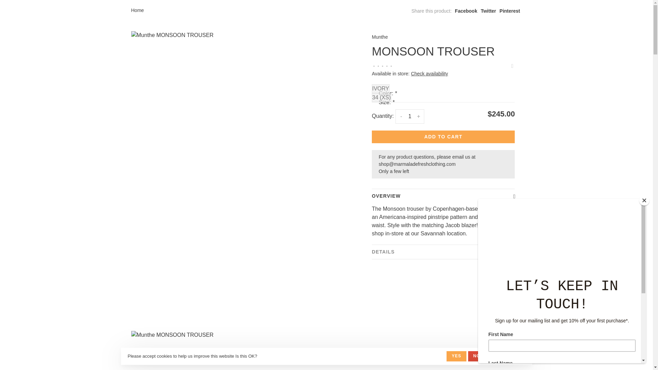 The height and width of the screenshot is (370, 658). What do you see at coordinates (410, 116) in the screenshot?
I see `1` at bounding box center [410, 116].